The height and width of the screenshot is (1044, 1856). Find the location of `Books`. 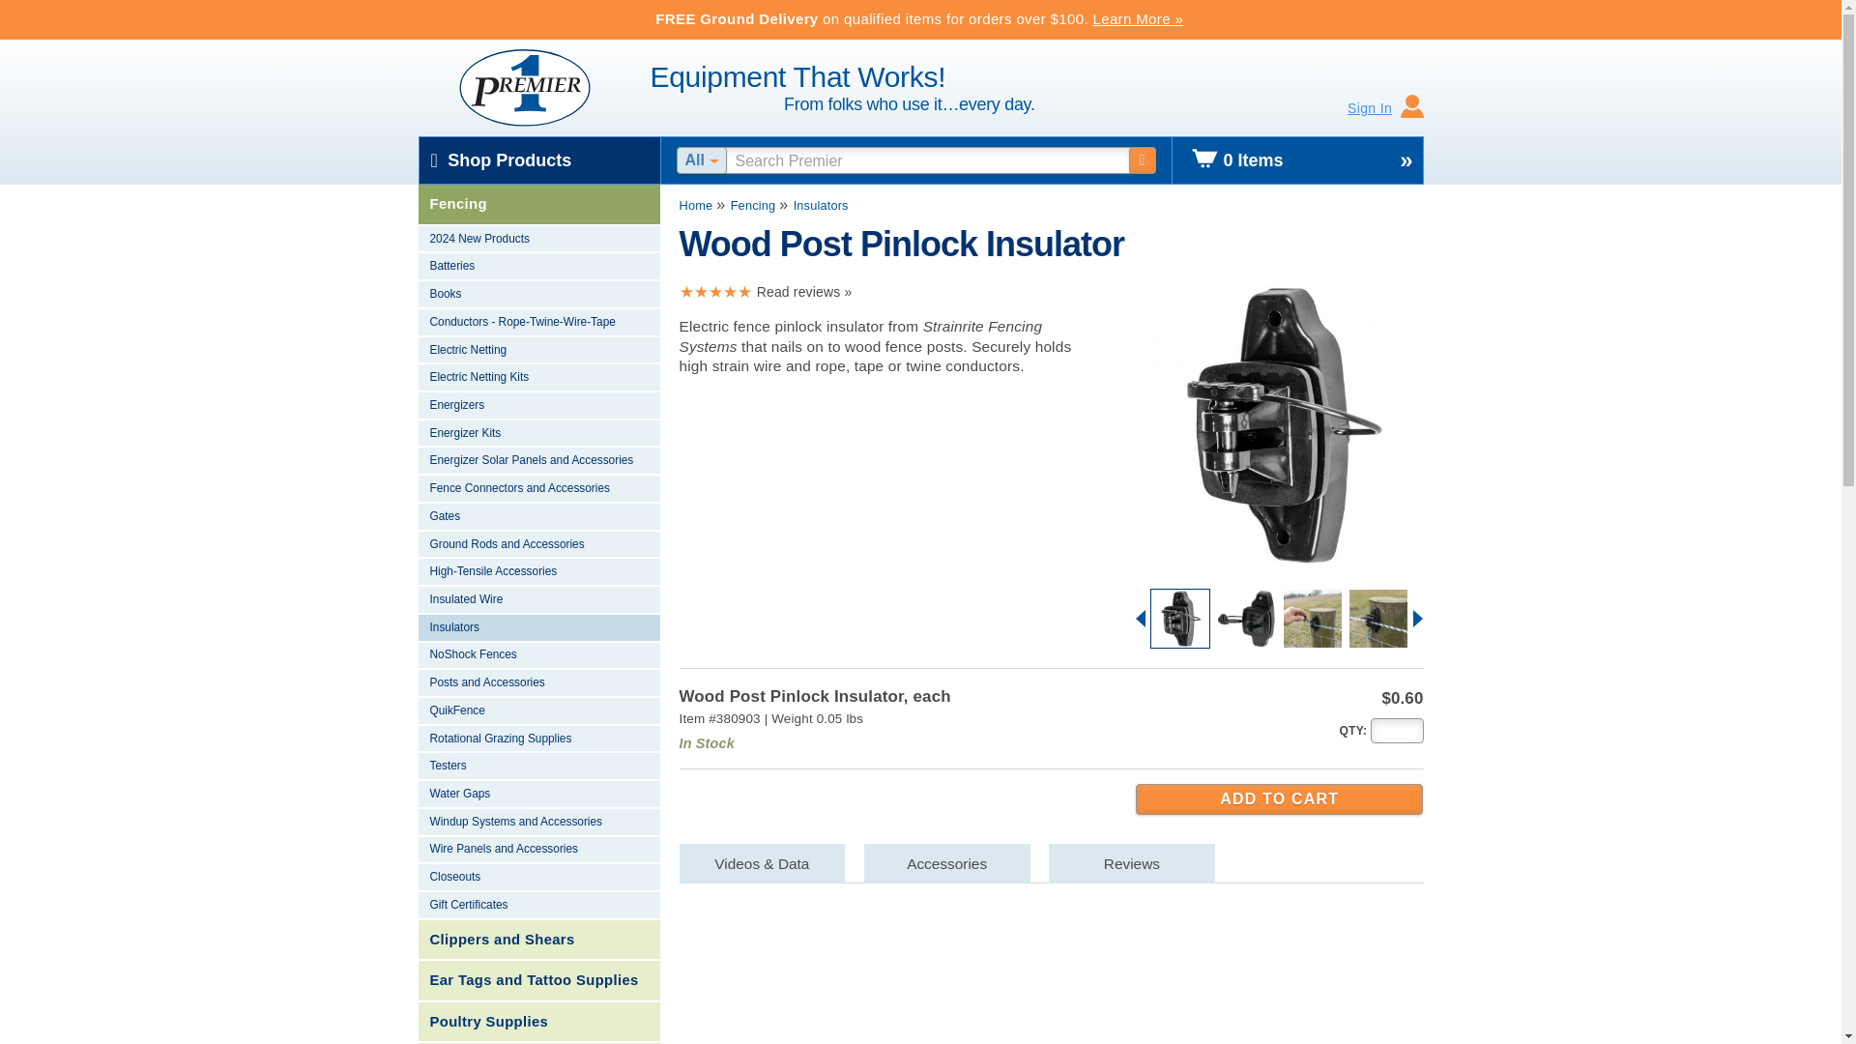

Books is located at coordinates (537, 294).